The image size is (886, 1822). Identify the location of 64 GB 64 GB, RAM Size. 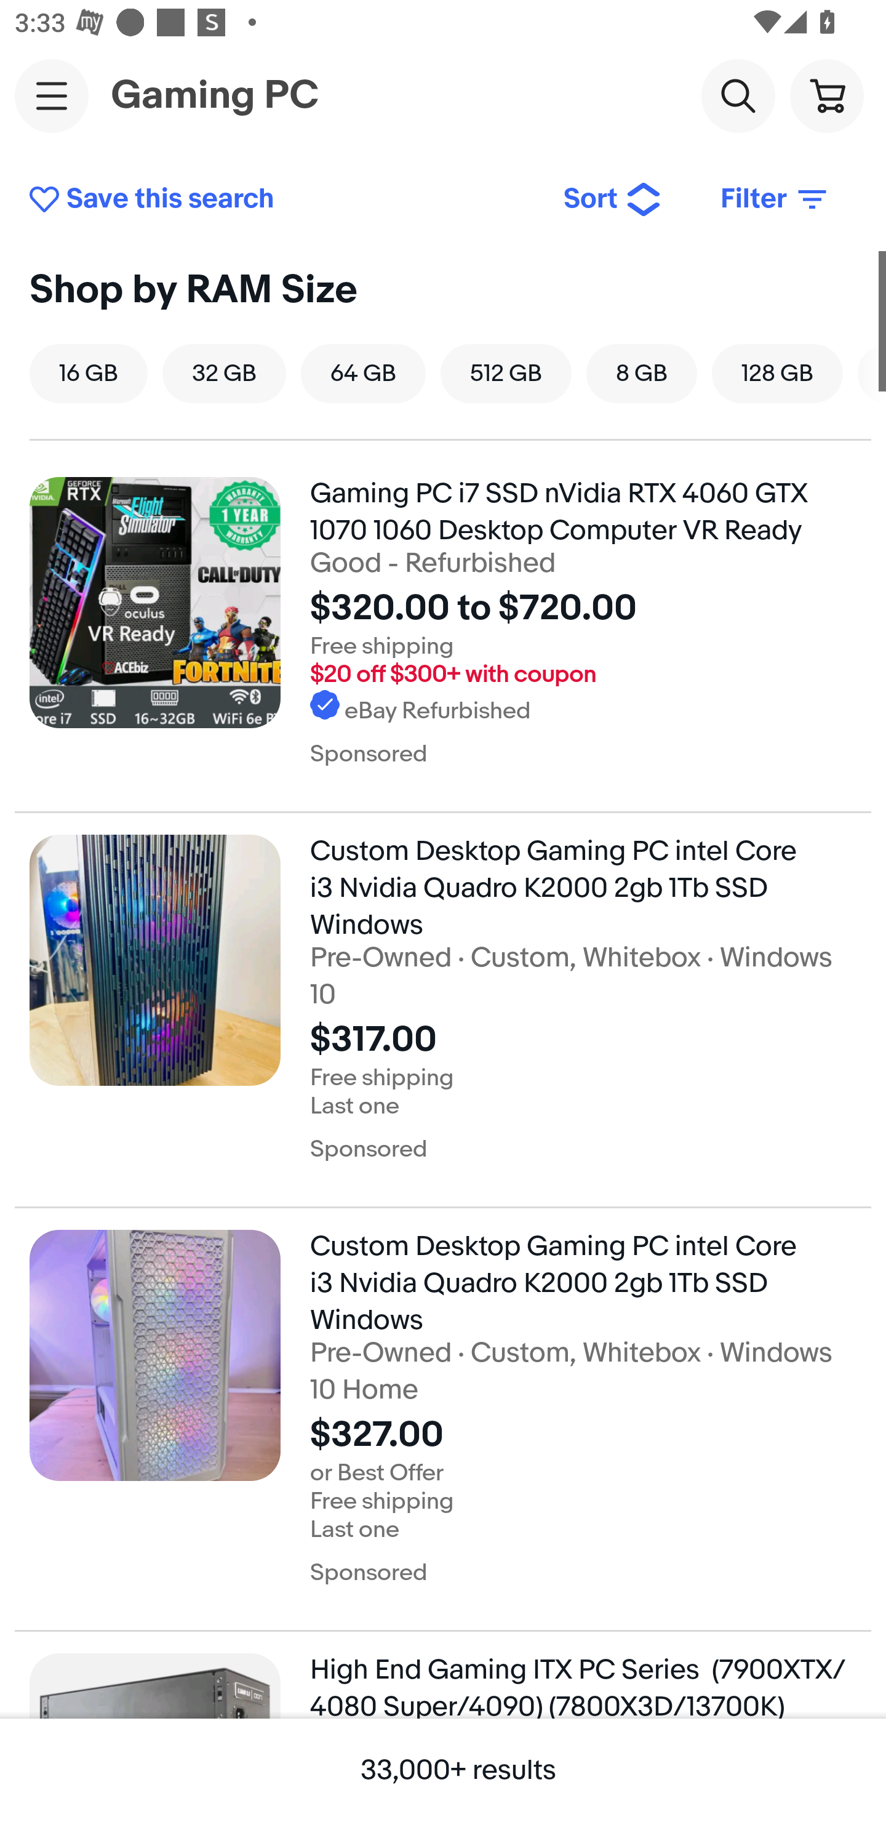
(363, 373).